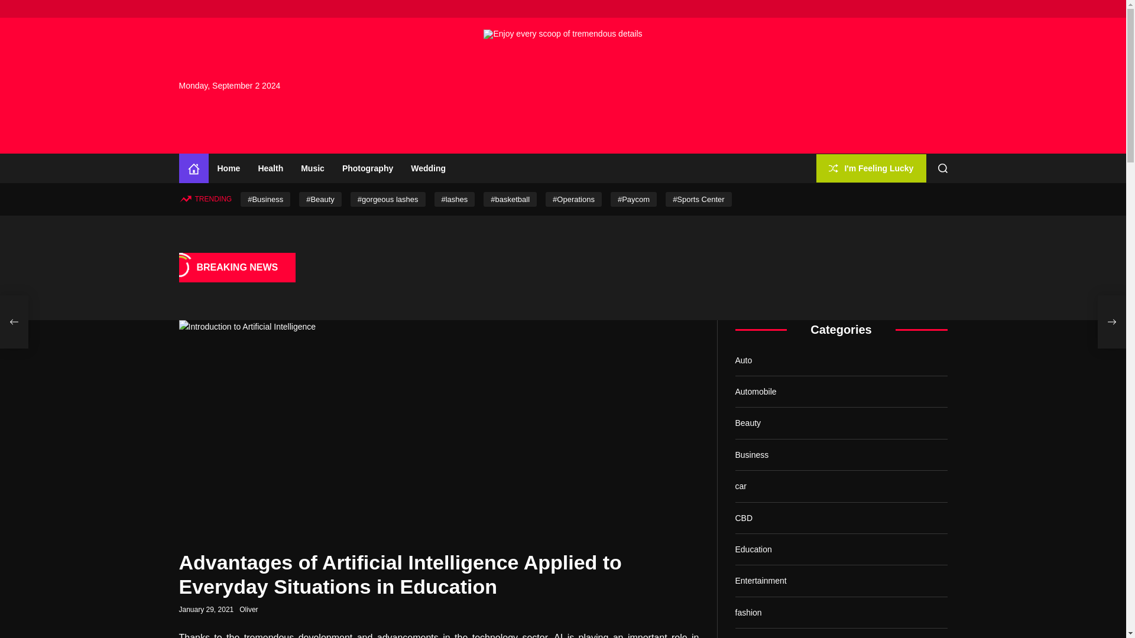  What do you see at coordinates (248, 609) in the screenshot?
I see `Oliver` at bounding box center [248, 609].